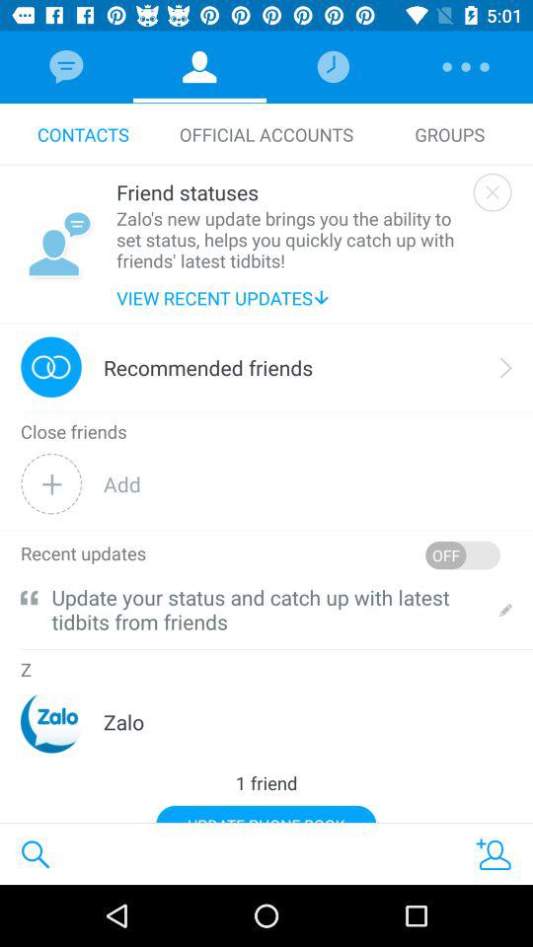  Describe the element at coordinates (30, 598) in the screenshot. I see `turn on icon next to update your status item` at that location.